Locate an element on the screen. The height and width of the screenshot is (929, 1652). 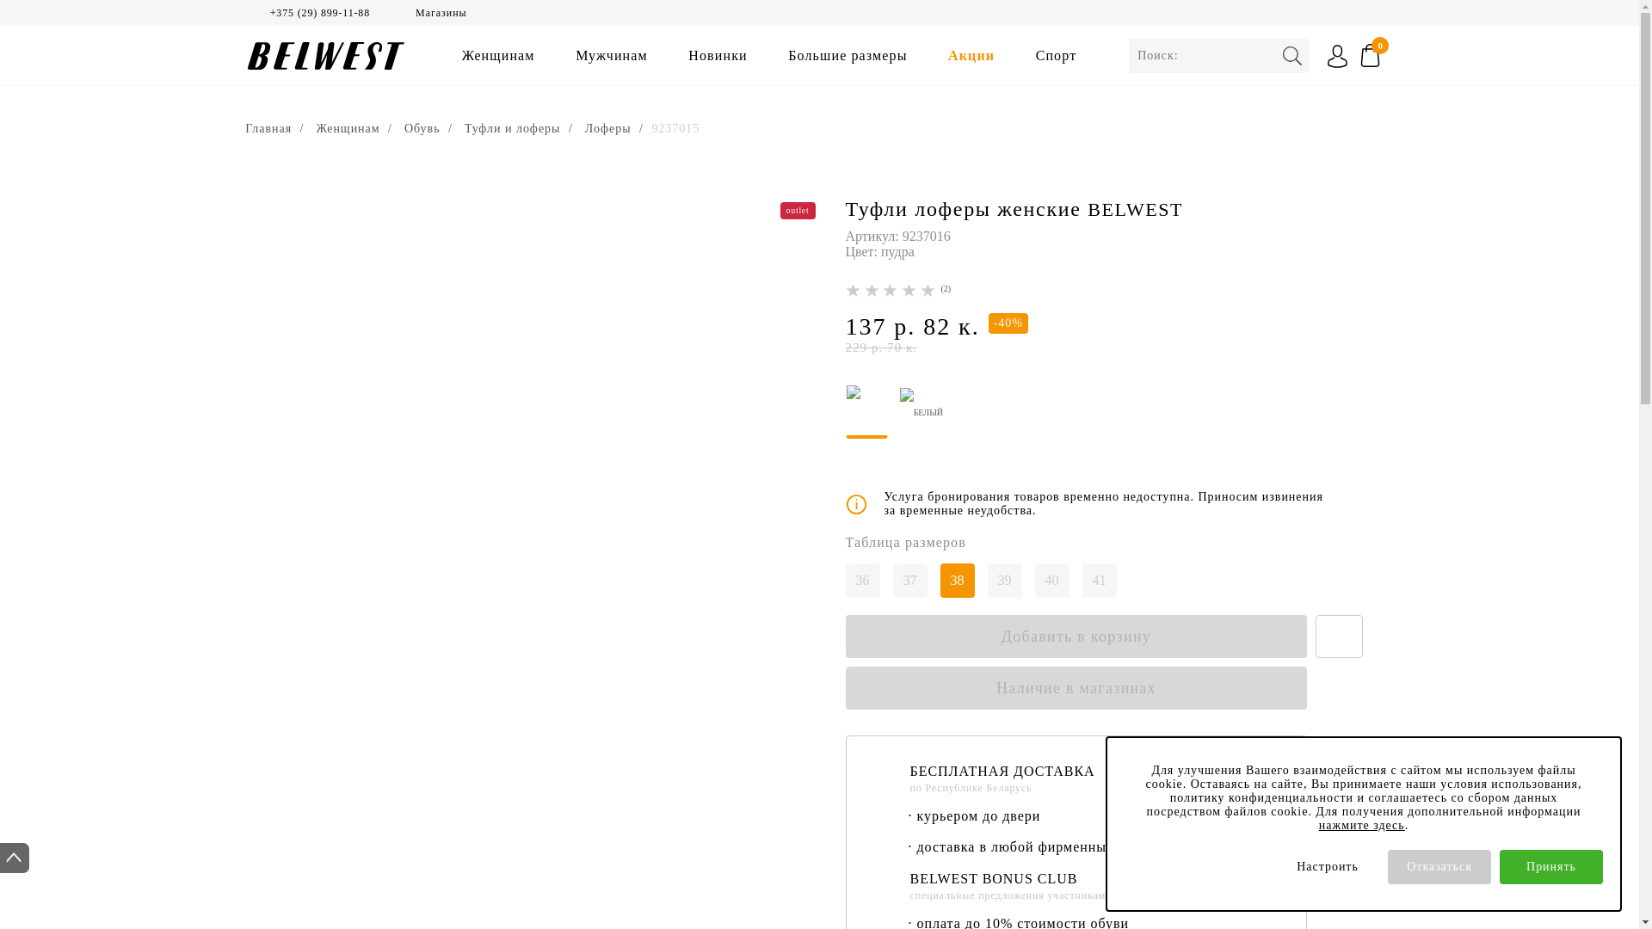
41 is located at coordinates (1100, 581).